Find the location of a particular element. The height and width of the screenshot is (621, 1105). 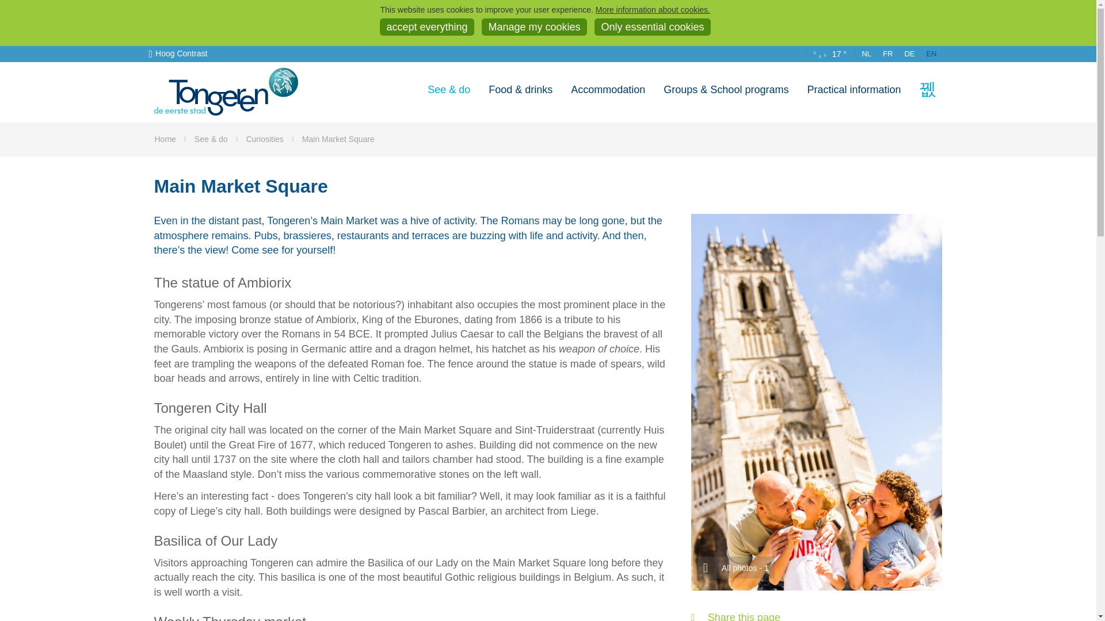

Accommodation is located at coordinates (608, 90).